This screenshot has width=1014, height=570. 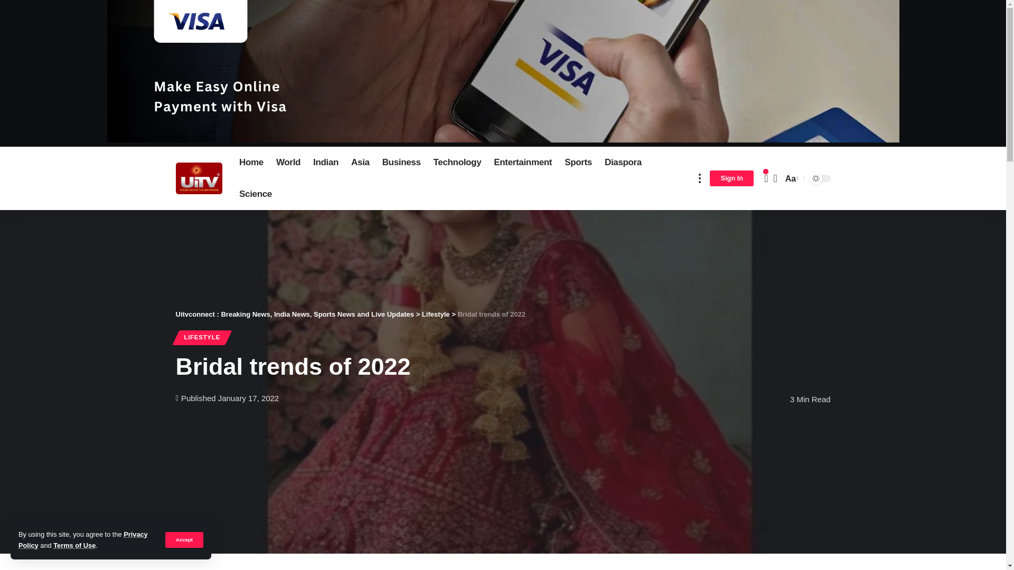 What do you see at coordinates (288, 163) in the screenshot?
I see `World` at bounding box center [288, 163].